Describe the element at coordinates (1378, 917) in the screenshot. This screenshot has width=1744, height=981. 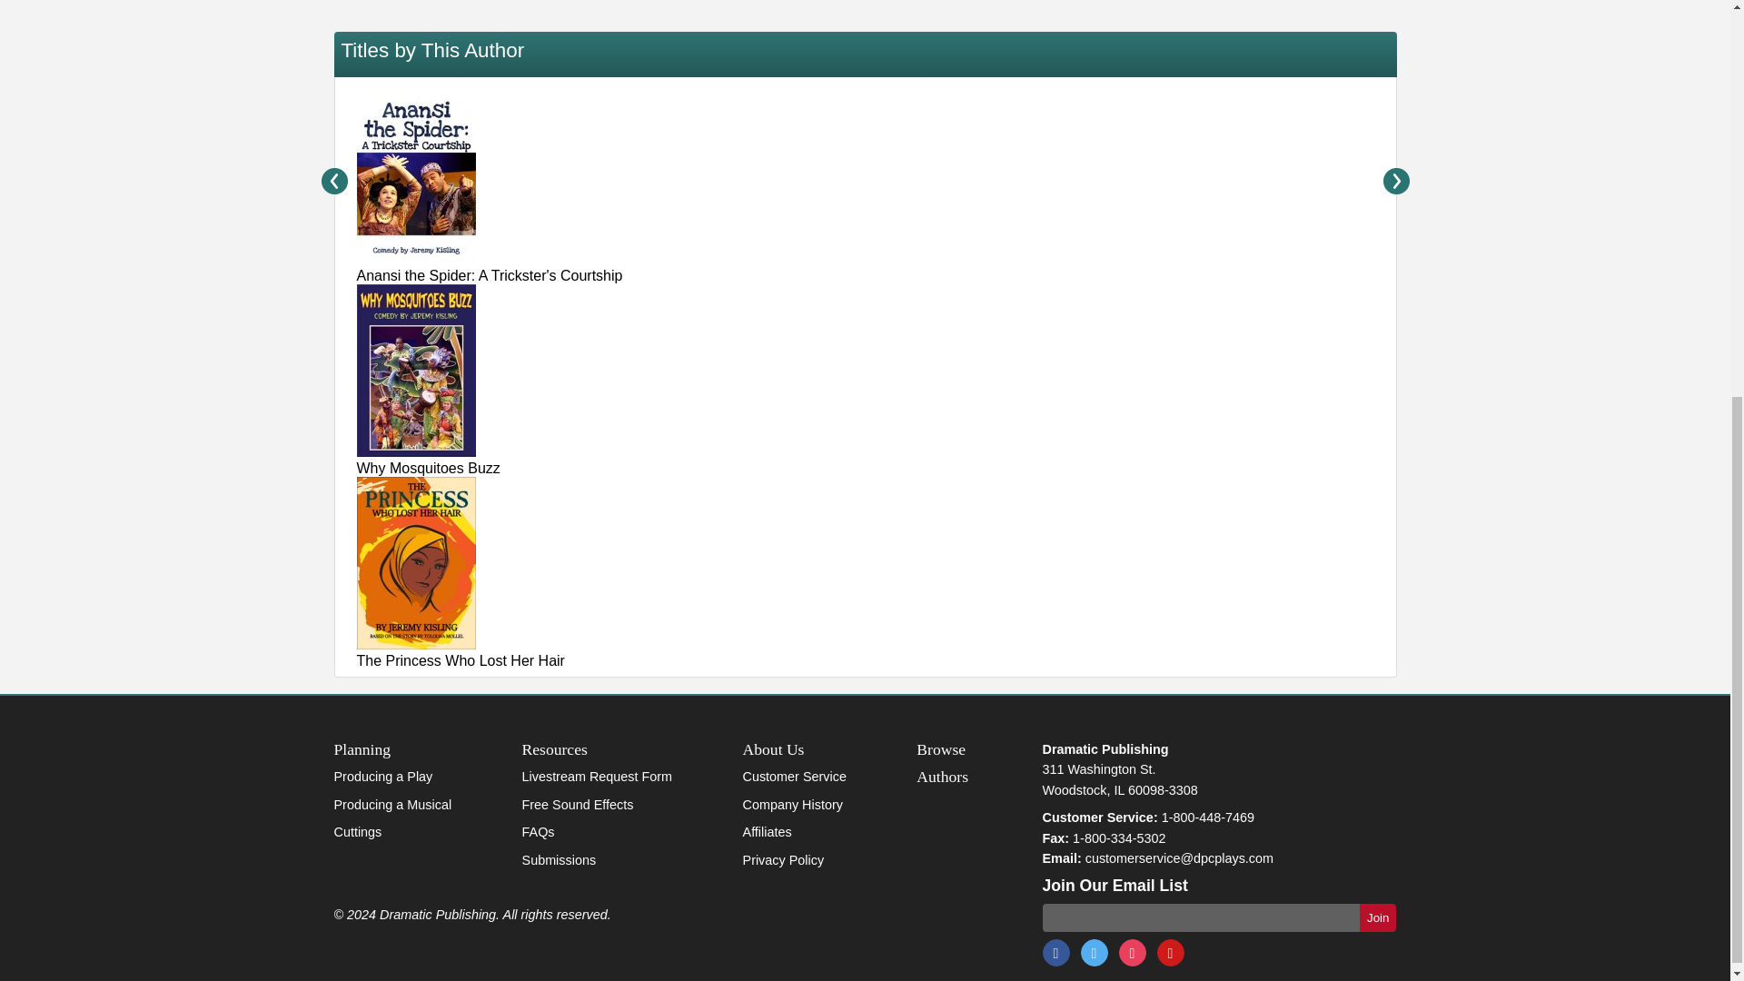
I see `Join` at that location.